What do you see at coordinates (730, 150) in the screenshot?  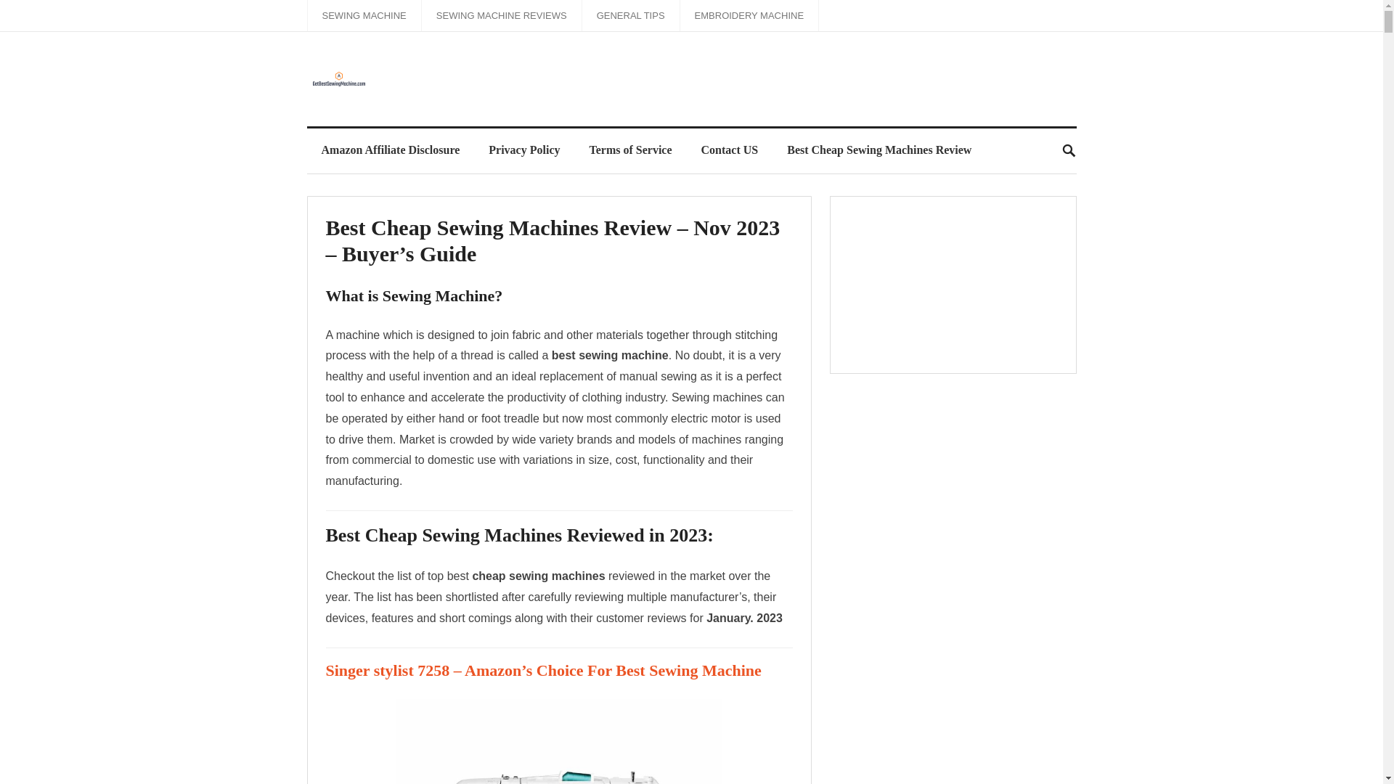 I see `Contact US` at bounding box center [730, 150].